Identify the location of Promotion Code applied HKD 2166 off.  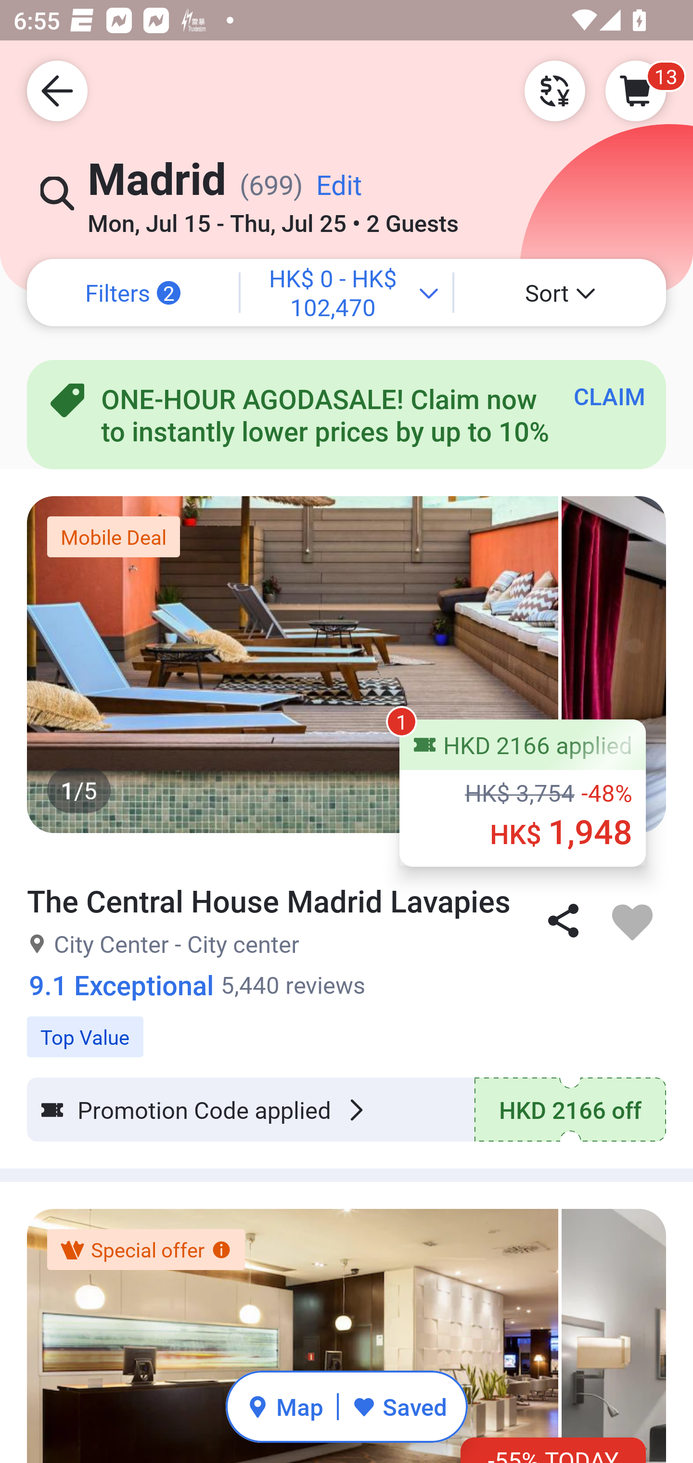
(346, 1110).